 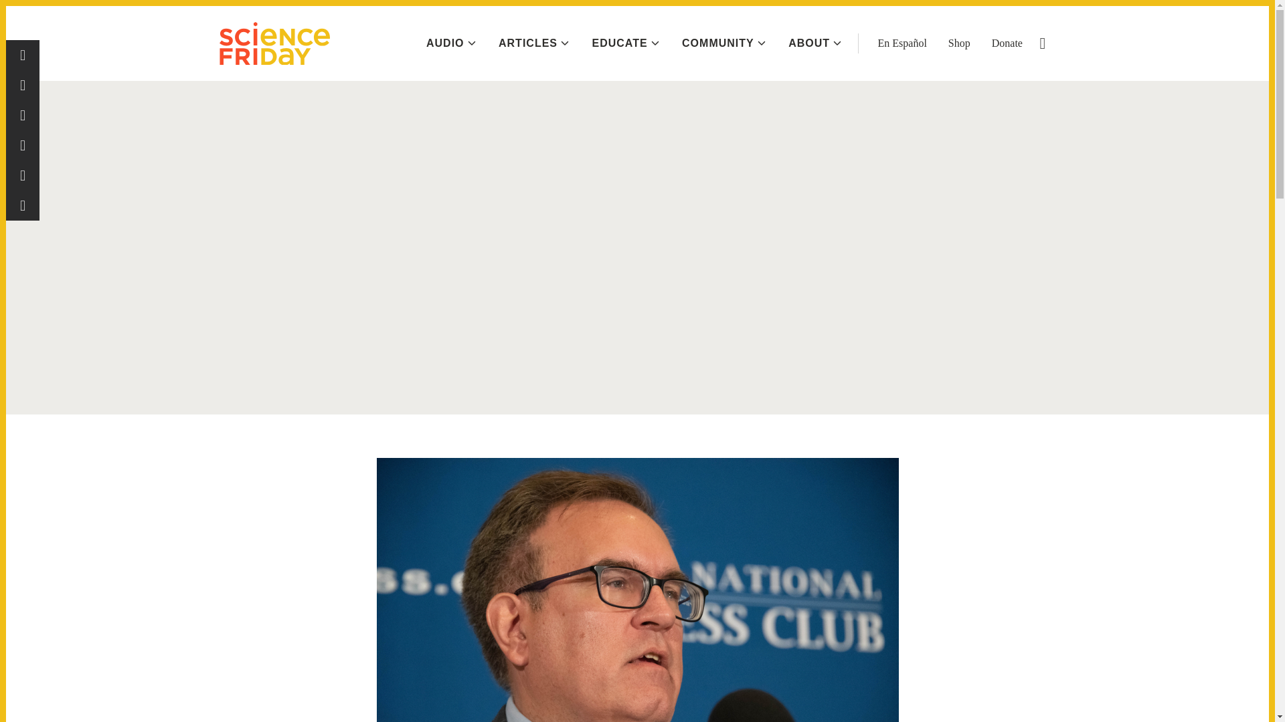 I want to click on LinkedIn, so click(x=23, y=175).